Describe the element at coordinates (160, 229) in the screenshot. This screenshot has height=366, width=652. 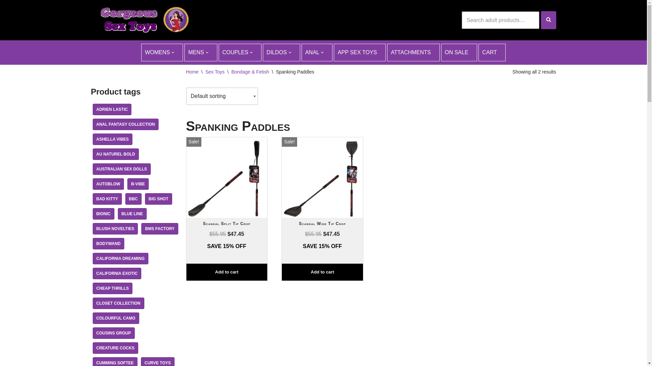
I see `BMS FACTORY` at that location.